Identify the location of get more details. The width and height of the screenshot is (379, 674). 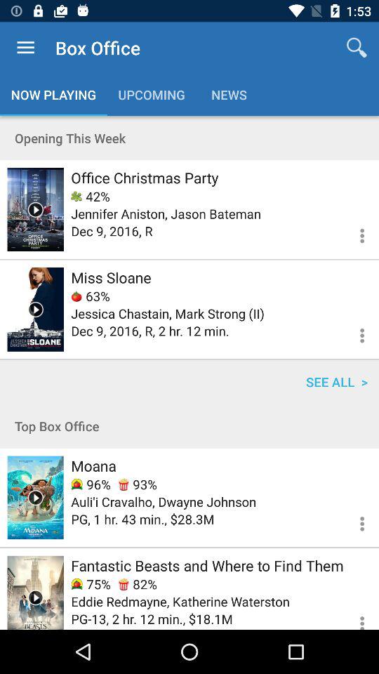
(354, 522).